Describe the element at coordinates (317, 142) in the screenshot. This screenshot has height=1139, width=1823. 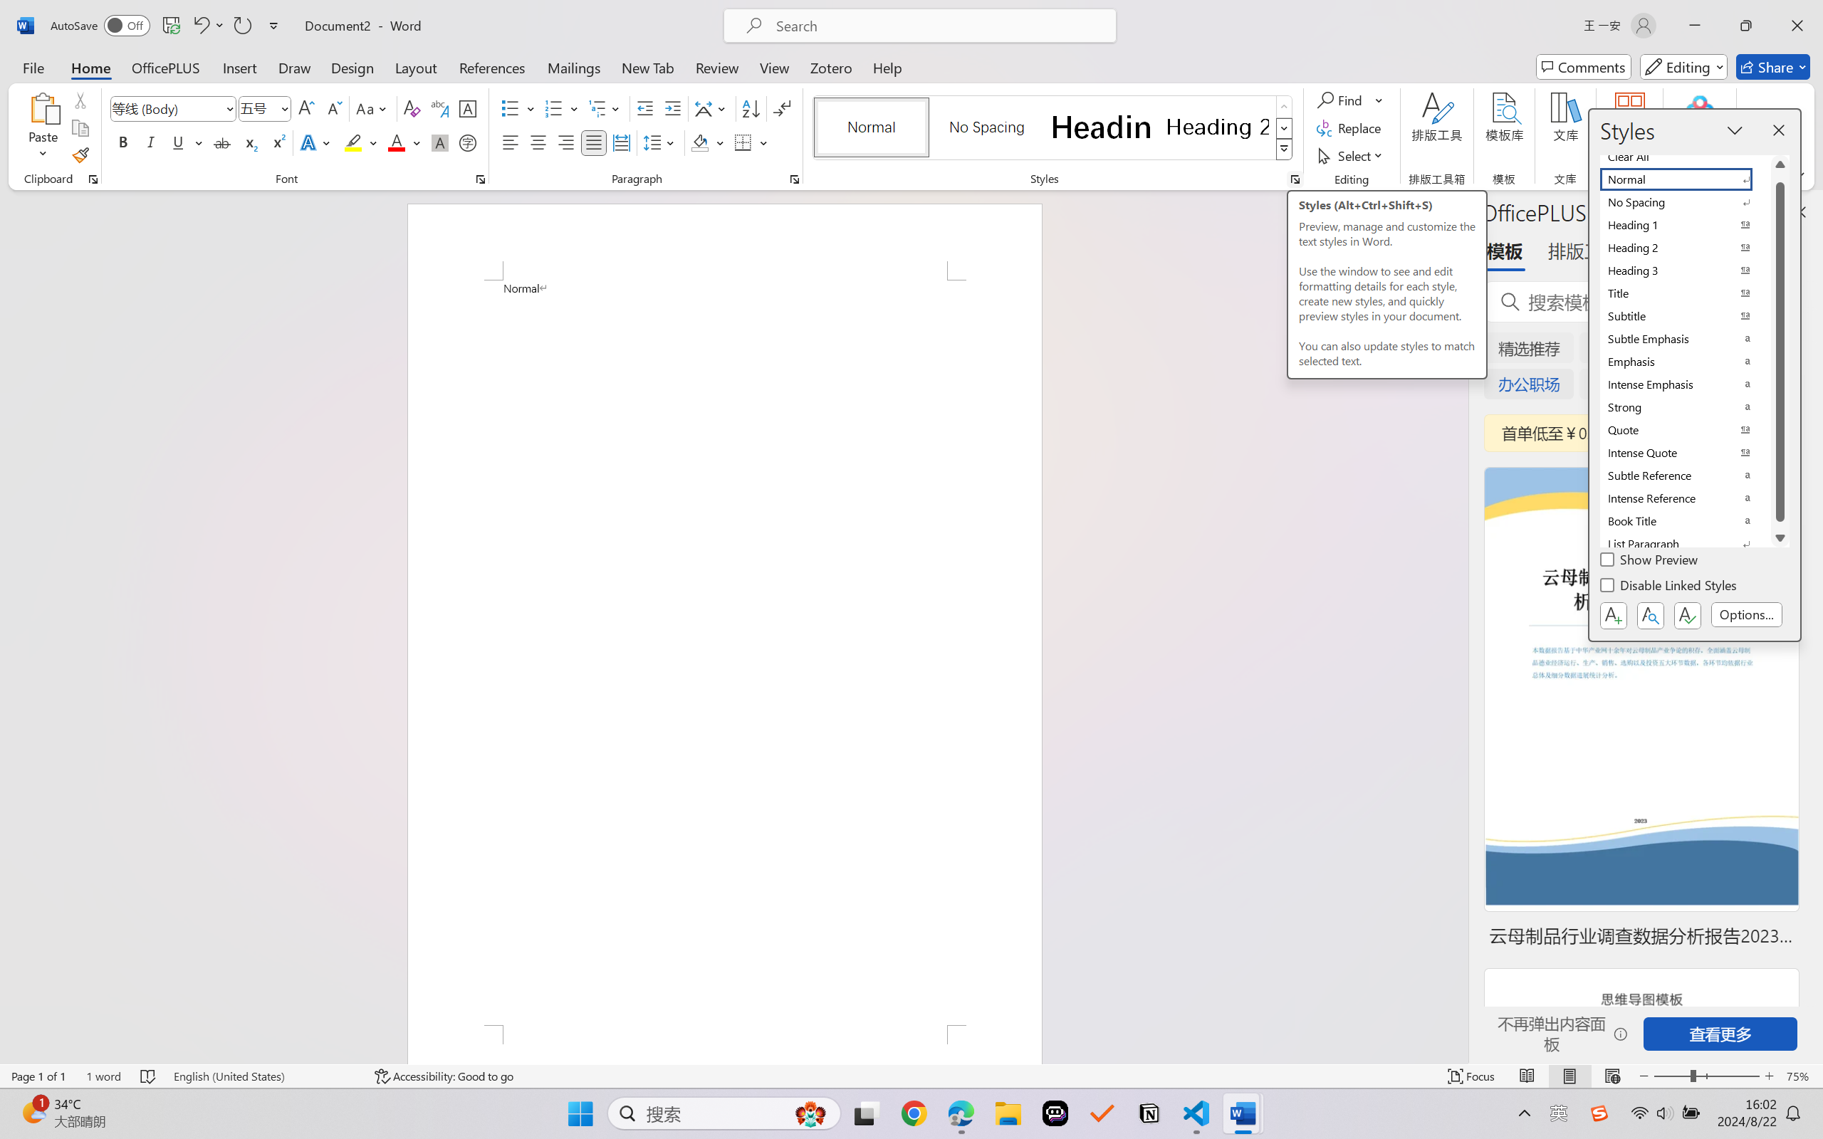
I see `Text Effects and Typography` at that location.